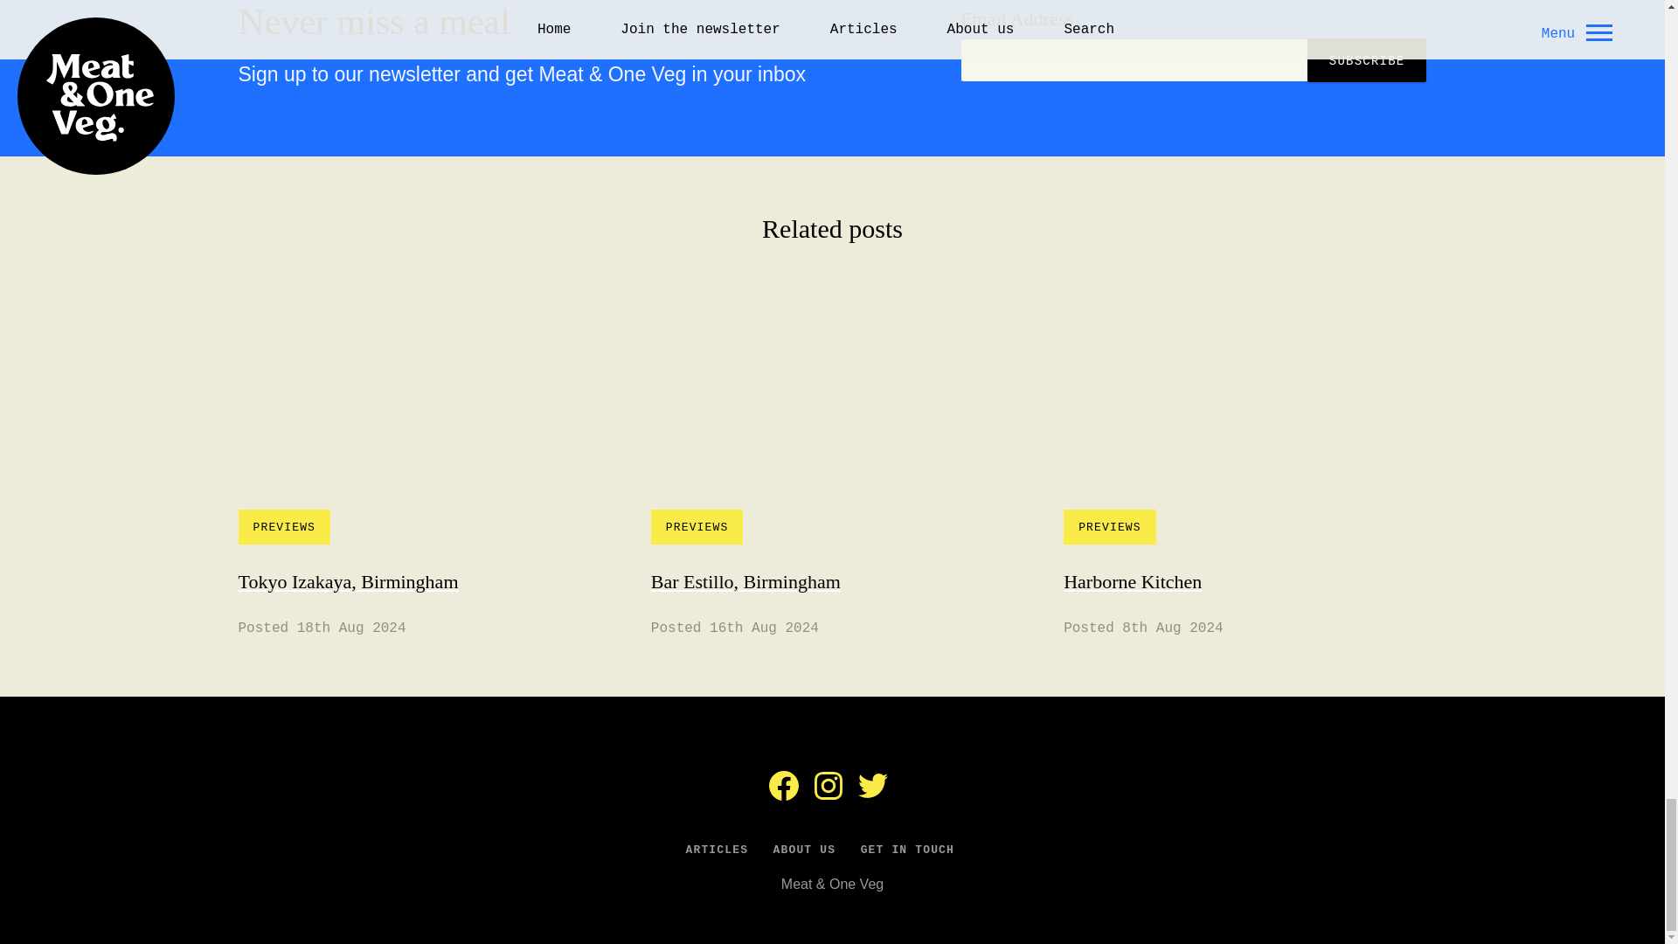  What do you see at coordinates (419, 470) in the screenshot?
I see `Subscribe` at bounding box center [419, 470].